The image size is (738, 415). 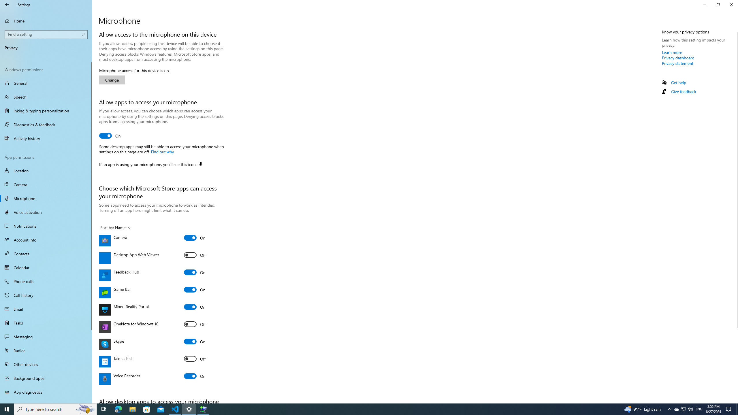 I want to click on Vertical Small Increase, so click(x=736, y=401).